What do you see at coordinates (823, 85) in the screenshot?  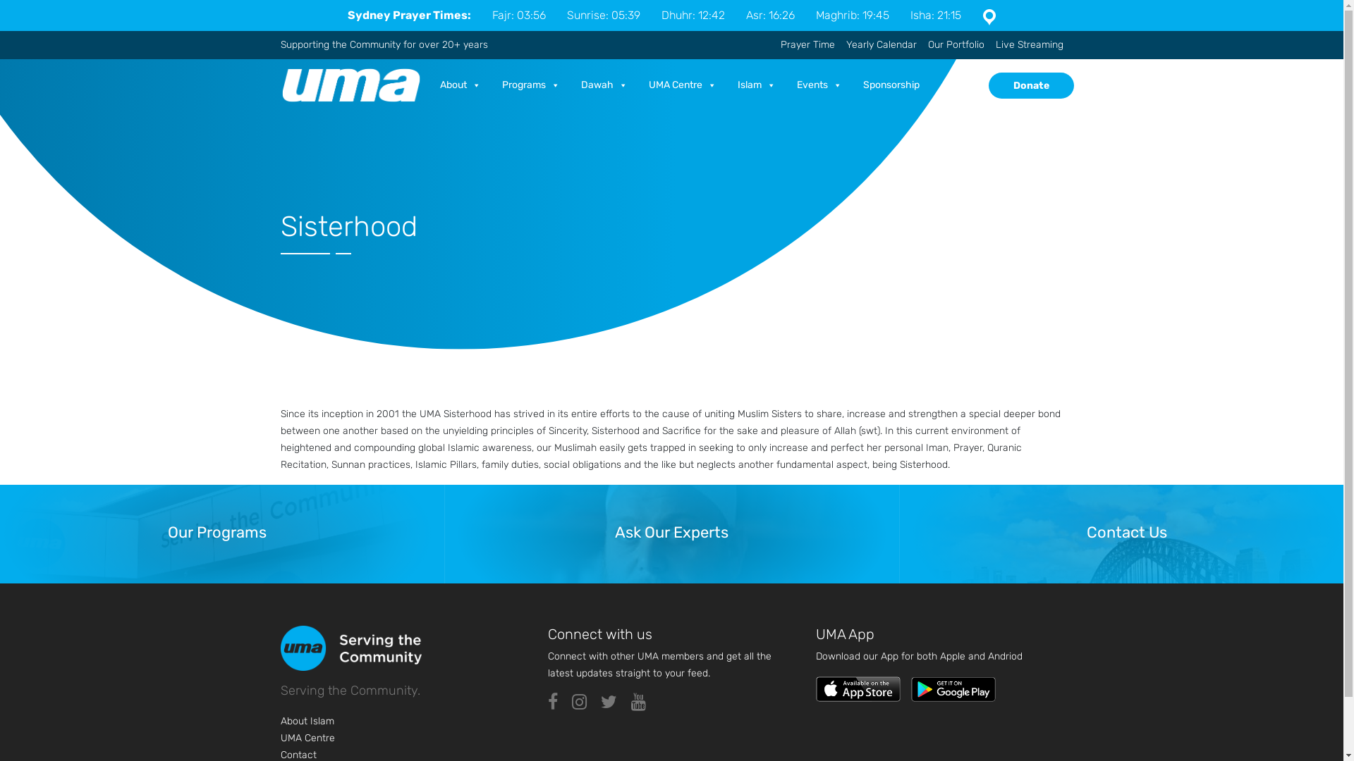 I see `Events` at bounding box center [823, 85].